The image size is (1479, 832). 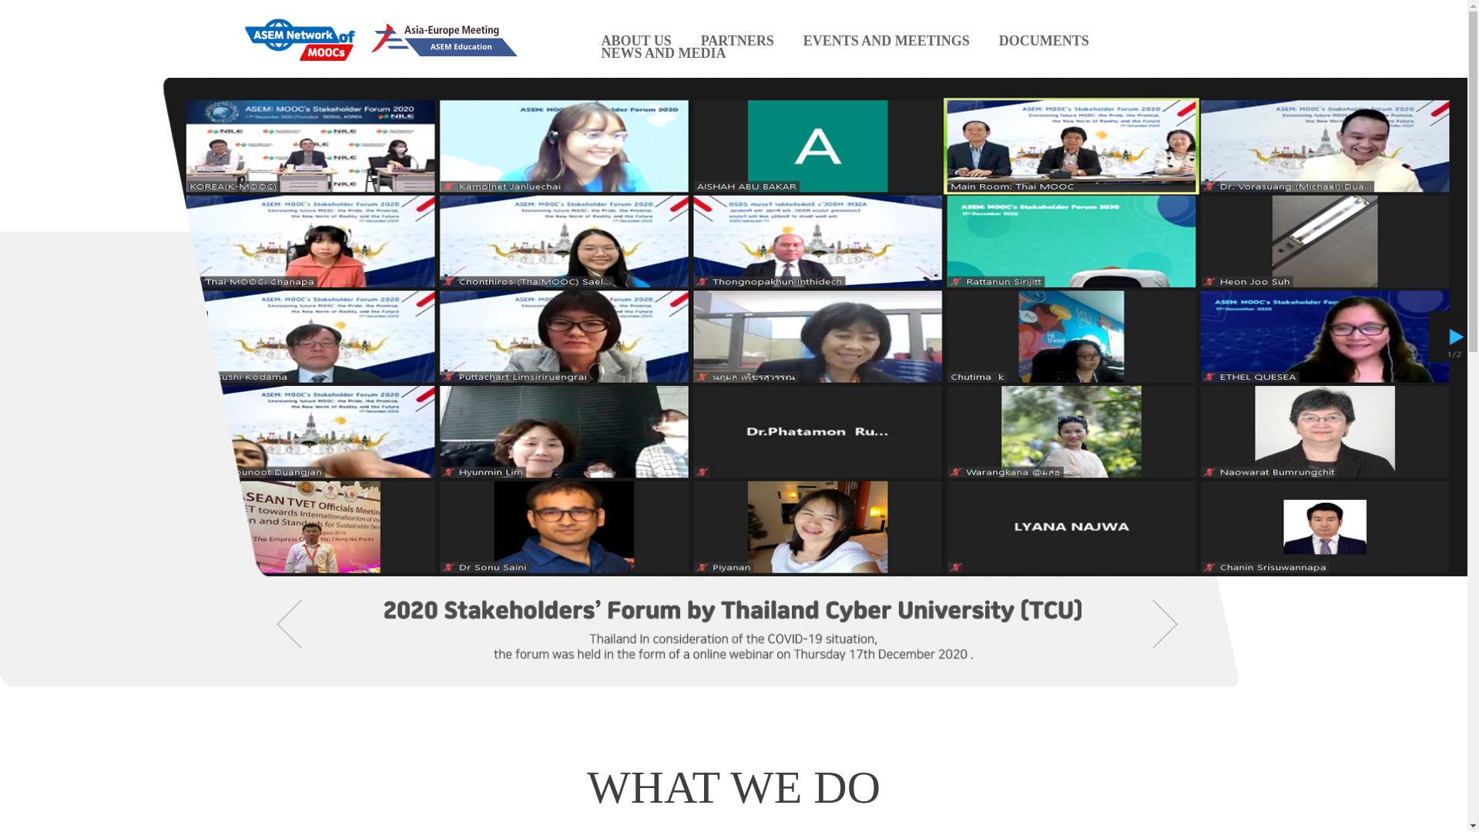 What do you see at coordinates (662, 52) in the screenshot?
I see `NEWS AND MEDIA` at bounding box center [662, 52].